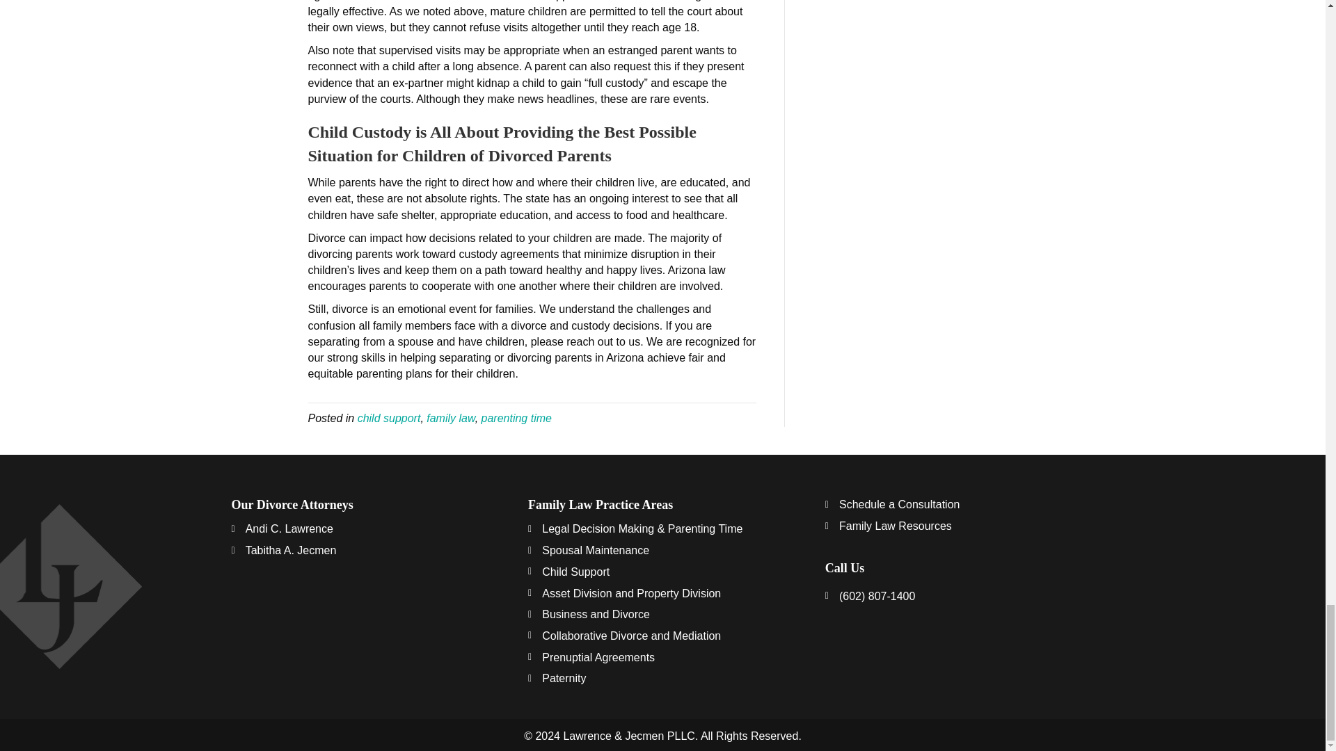 Image resolution: width=1336 pixels, height=751 pixels. What do you see at coordinates (598, 657) in the screenshot?
I see `Prenuptial Agreements` at bounding box center [598, 657].